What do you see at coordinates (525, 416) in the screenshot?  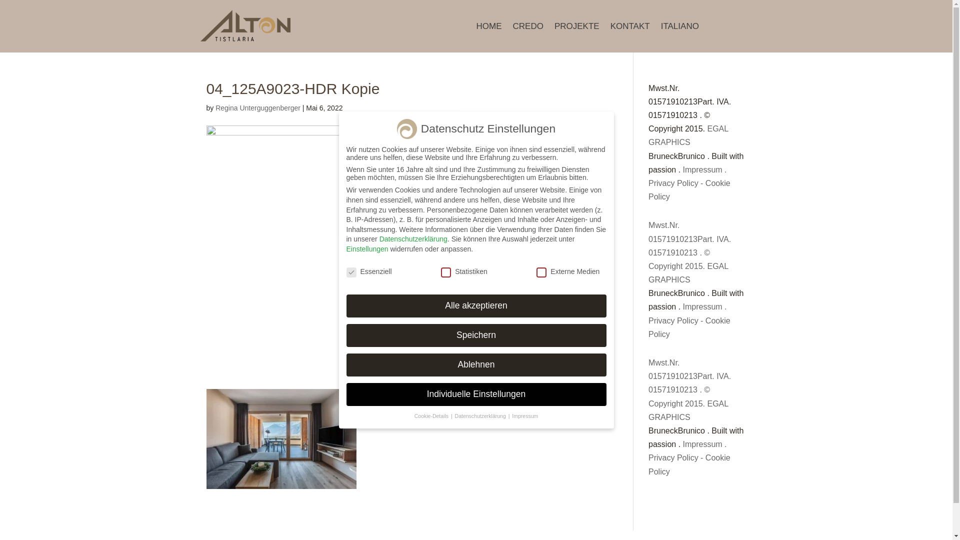 I see `Impressum` at bounding box center [525, 416].